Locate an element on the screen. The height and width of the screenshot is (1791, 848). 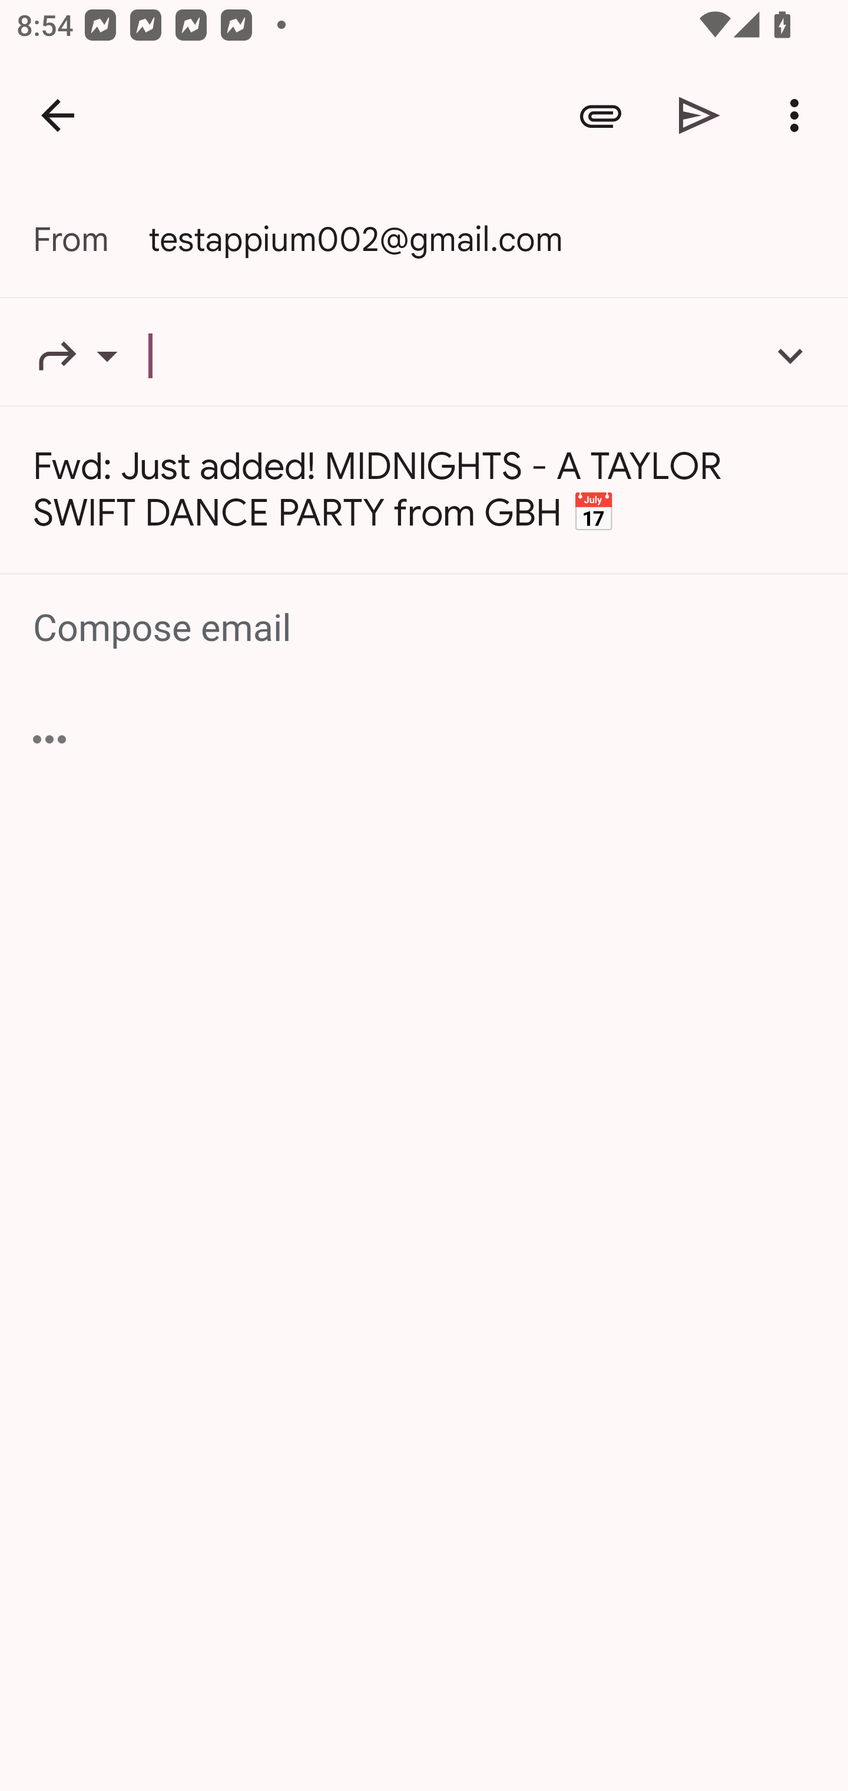
From is located at coordinates (91, 239).